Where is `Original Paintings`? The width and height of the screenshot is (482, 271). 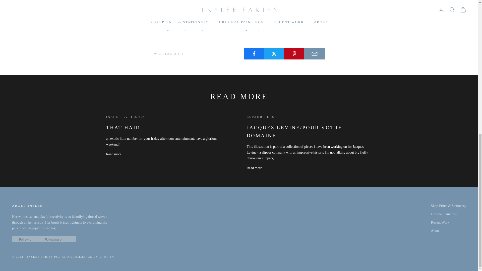 Original Paintings is located at coordinates (444, 214).